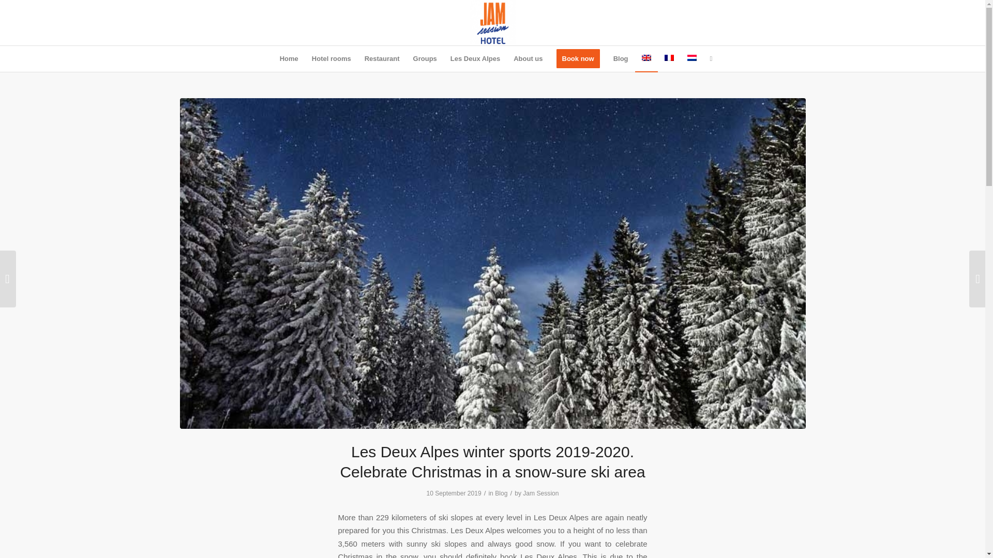  Describe the element at coordinates (492, 23) in the screenshot. I see `jam-session-hotel` at that location.